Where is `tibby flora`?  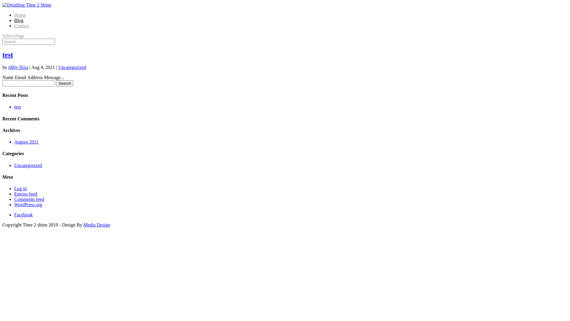 tibby flora is located at coordinates (18, 67).